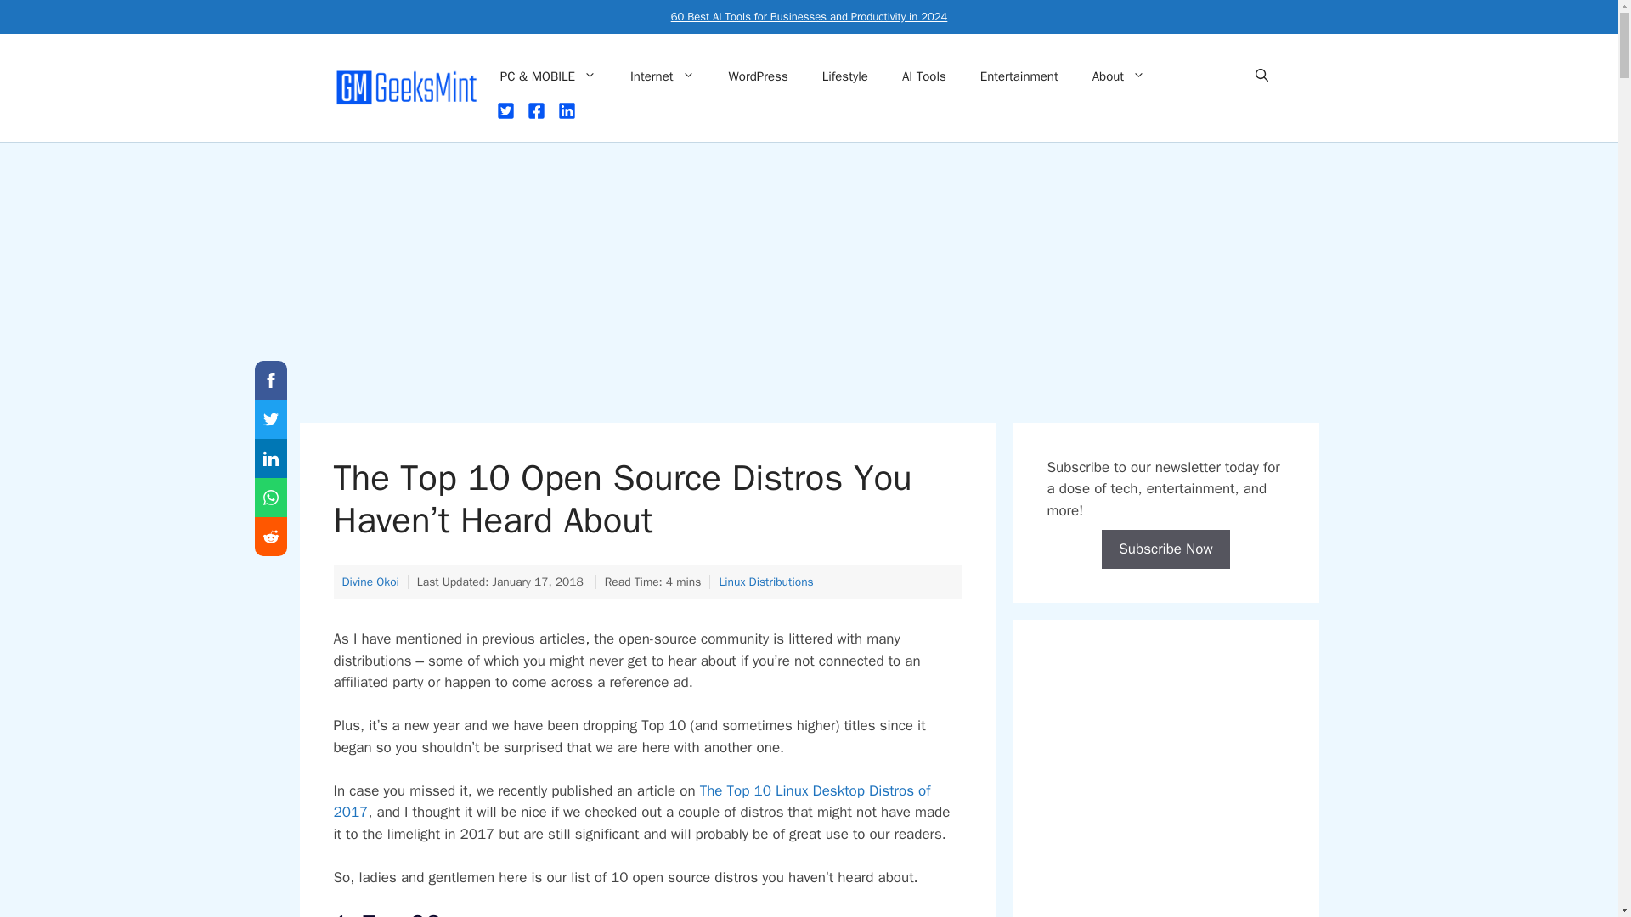  What do you see at coordinates (845, 76) in the screenshot?
I see `Lifestyle` at bounding box center [845, 76].